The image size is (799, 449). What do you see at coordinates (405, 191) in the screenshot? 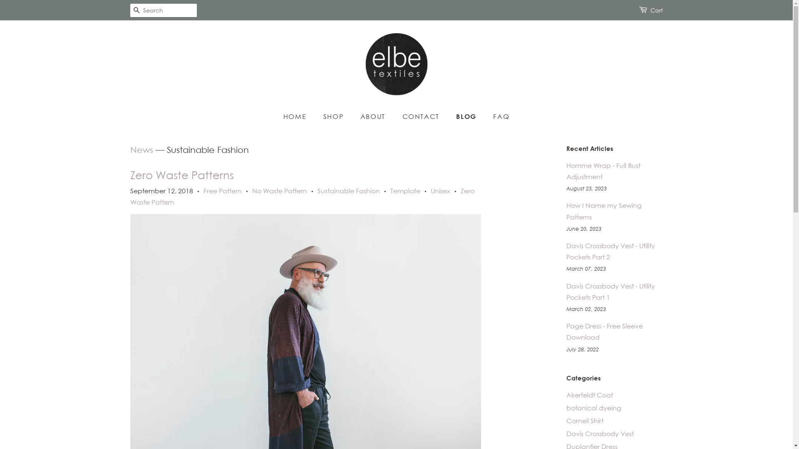
I see `Template` at bounding box center [405, 191].